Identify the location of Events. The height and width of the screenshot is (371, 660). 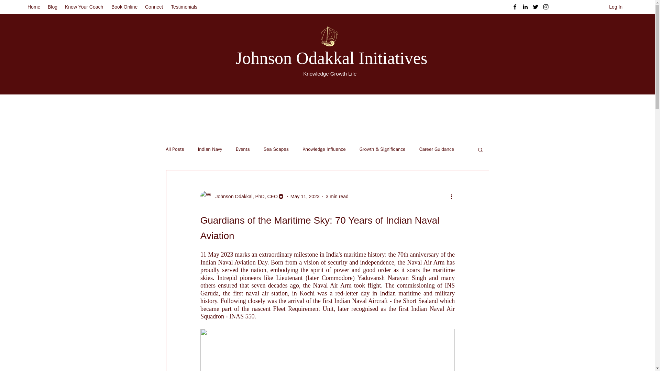
(243, 149).